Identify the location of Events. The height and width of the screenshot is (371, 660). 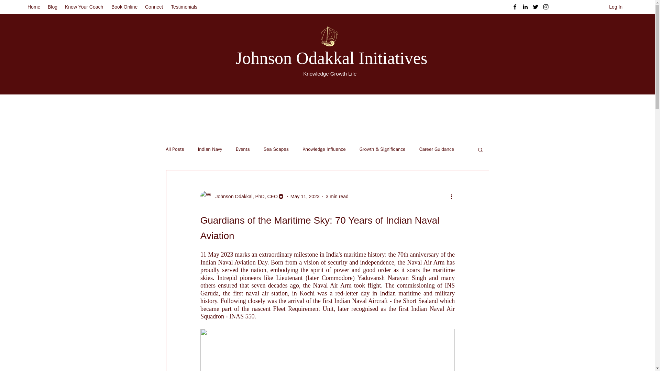
(243, 149).